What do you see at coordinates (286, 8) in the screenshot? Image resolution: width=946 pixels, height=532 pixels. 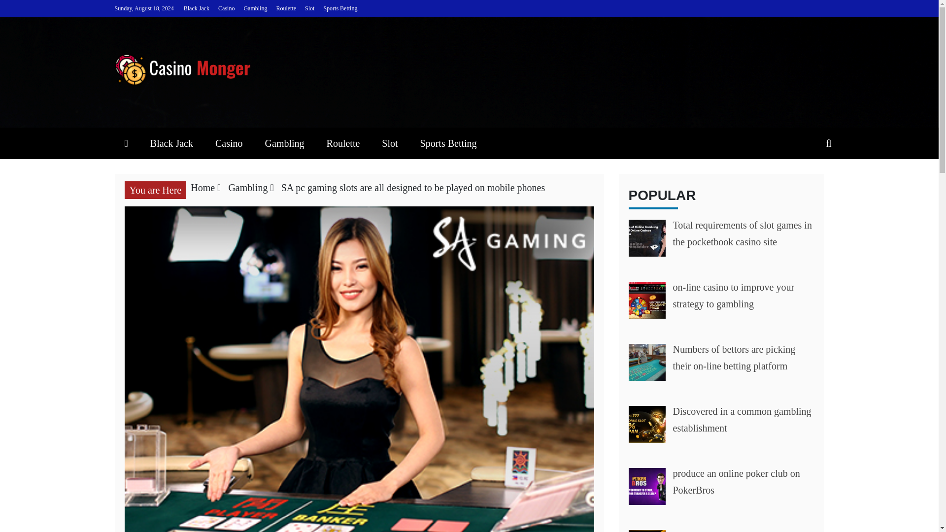 I see `Roulette` at bounding box center [286, 8].